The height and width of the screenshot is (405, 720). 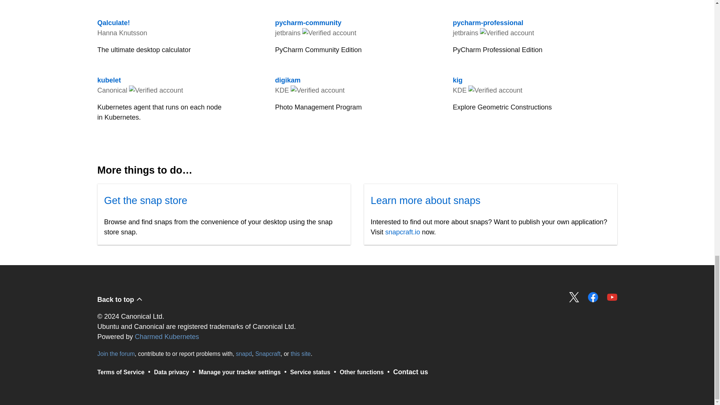 I want to click on snapcraft.io, so click(x=310, y=372).